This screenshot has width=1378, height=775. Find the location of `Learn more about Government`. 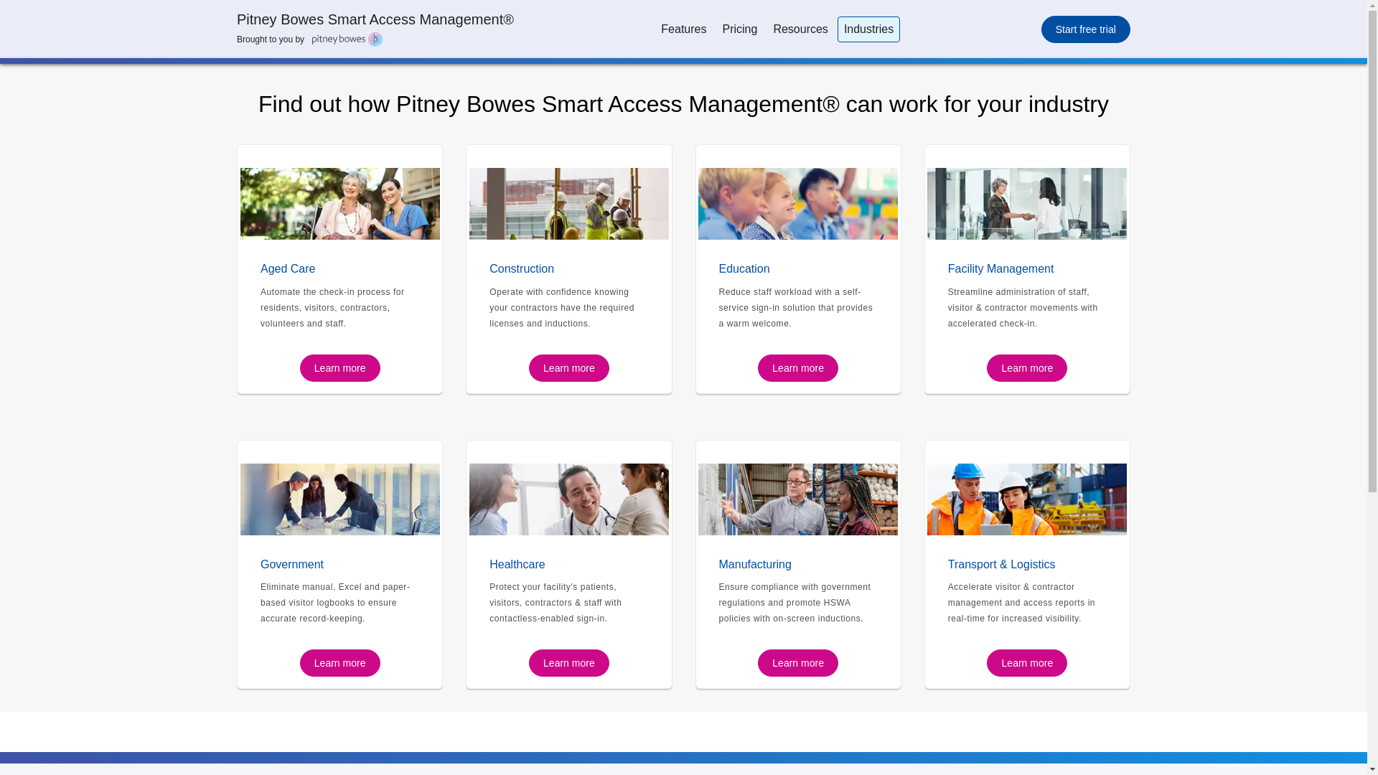

Learn more about Government is located at coordinates (340, 663).